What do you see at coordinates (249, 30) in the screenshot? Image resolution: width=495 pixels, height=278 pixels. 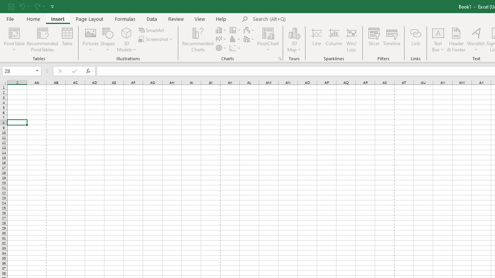 I see `Insert Waterfall, Funnel, Stock, Surface, or Radar Chart` at bounding box center [249, 30].